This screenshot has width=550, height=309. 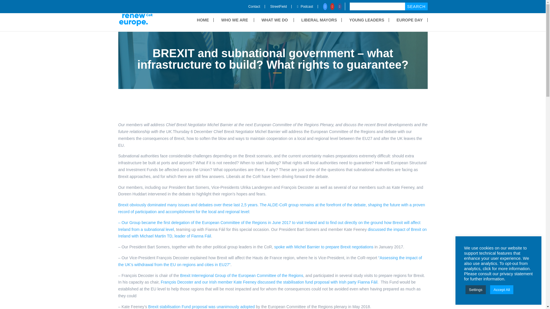 I want to click on LIBERAL MAYORS, so click(x=321, y=20).